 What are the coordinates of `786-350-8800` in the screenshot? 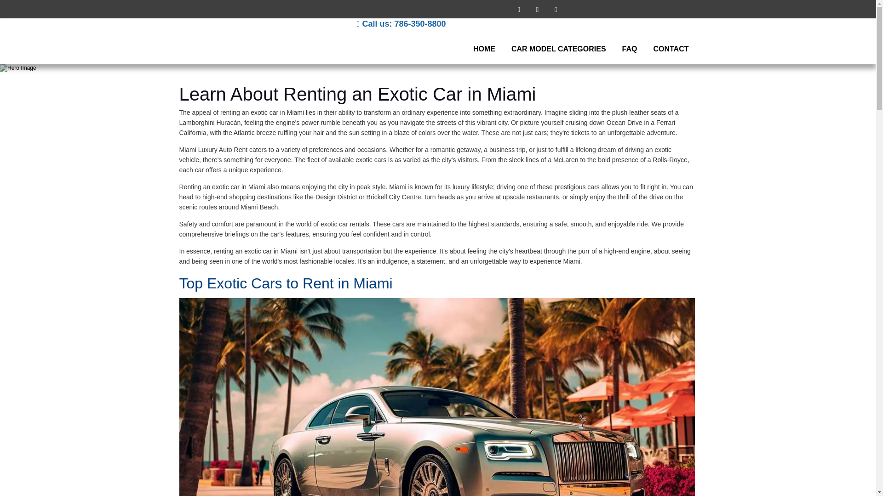 It's located at (419, 24).